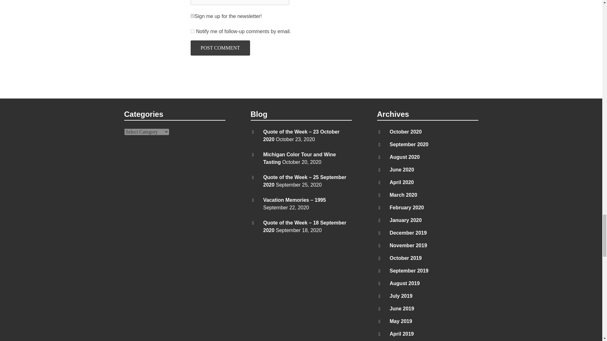 This screenshot has width=607, height=341. I want to click on Post Comment, so click(220, 48).